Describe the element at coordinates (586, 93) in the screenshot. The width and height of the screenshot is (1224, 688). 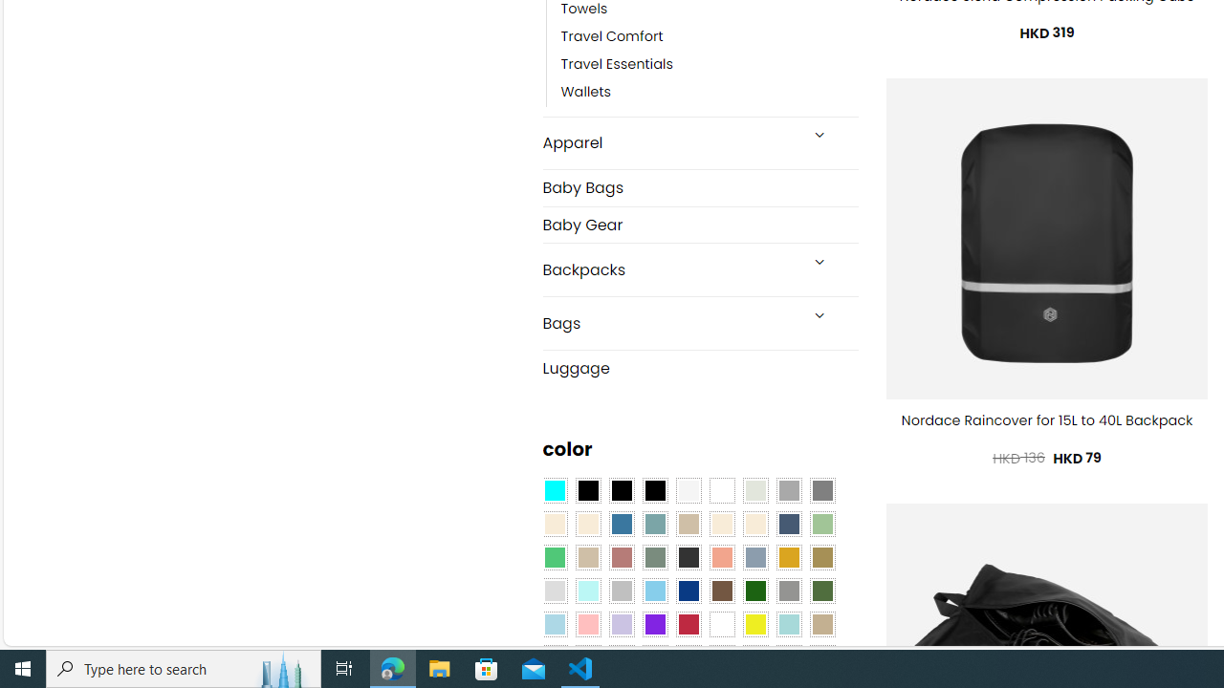
I see `Wallets` at that location.